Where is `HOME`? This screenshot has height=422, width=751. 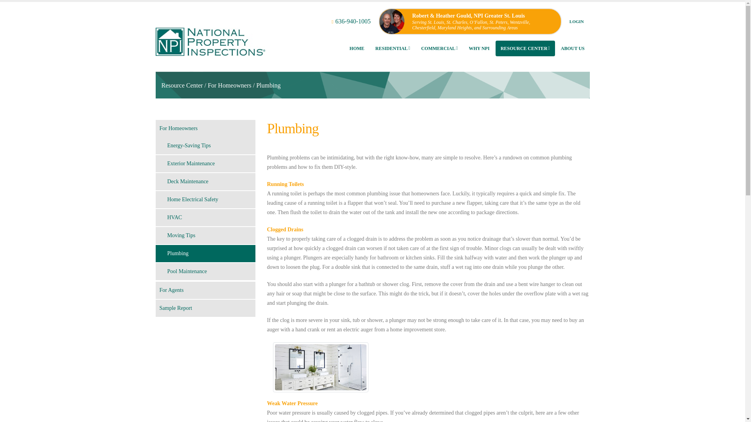
HOME is located at coordinates (357, 48).